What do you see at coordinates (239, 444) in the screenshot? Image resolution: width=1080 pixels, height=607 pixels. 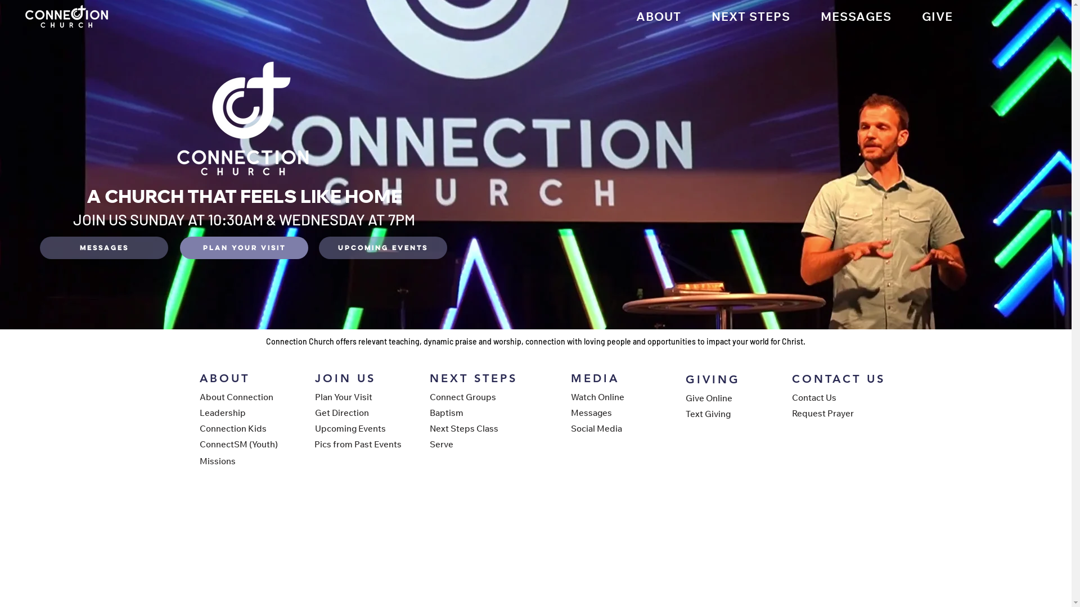 I see `ConnectSM (Youth)` at bounding box center [239, 444].